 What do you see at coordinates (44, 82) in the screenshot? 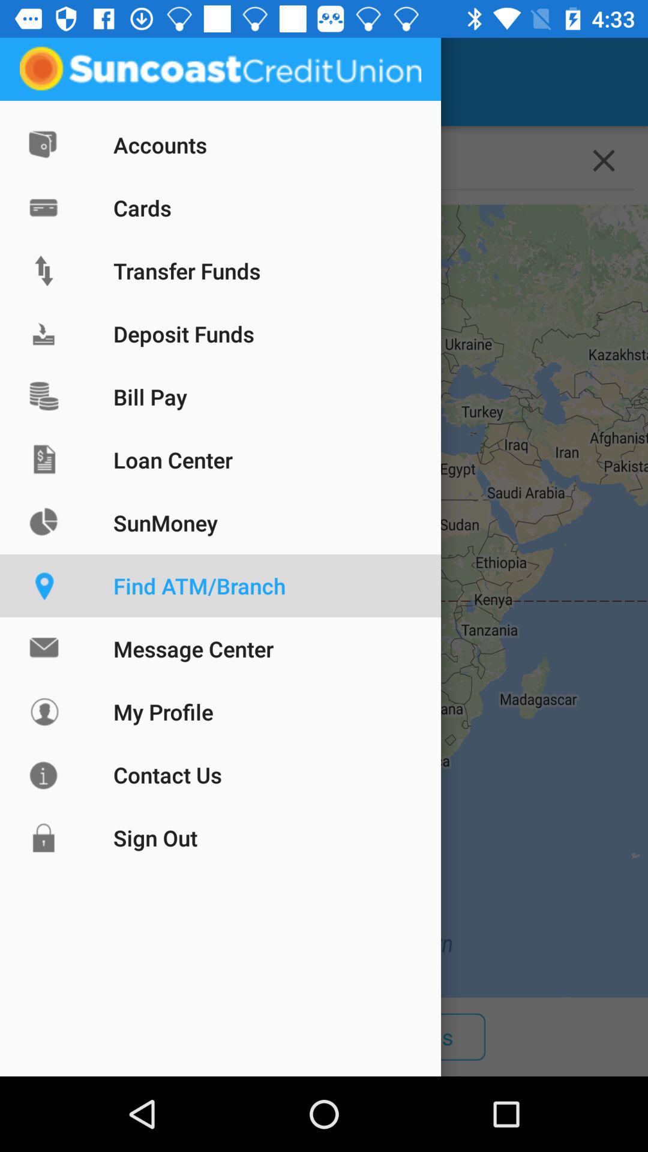
I see `turn on icon above 10212 icon` at bounding box center [44, 82].